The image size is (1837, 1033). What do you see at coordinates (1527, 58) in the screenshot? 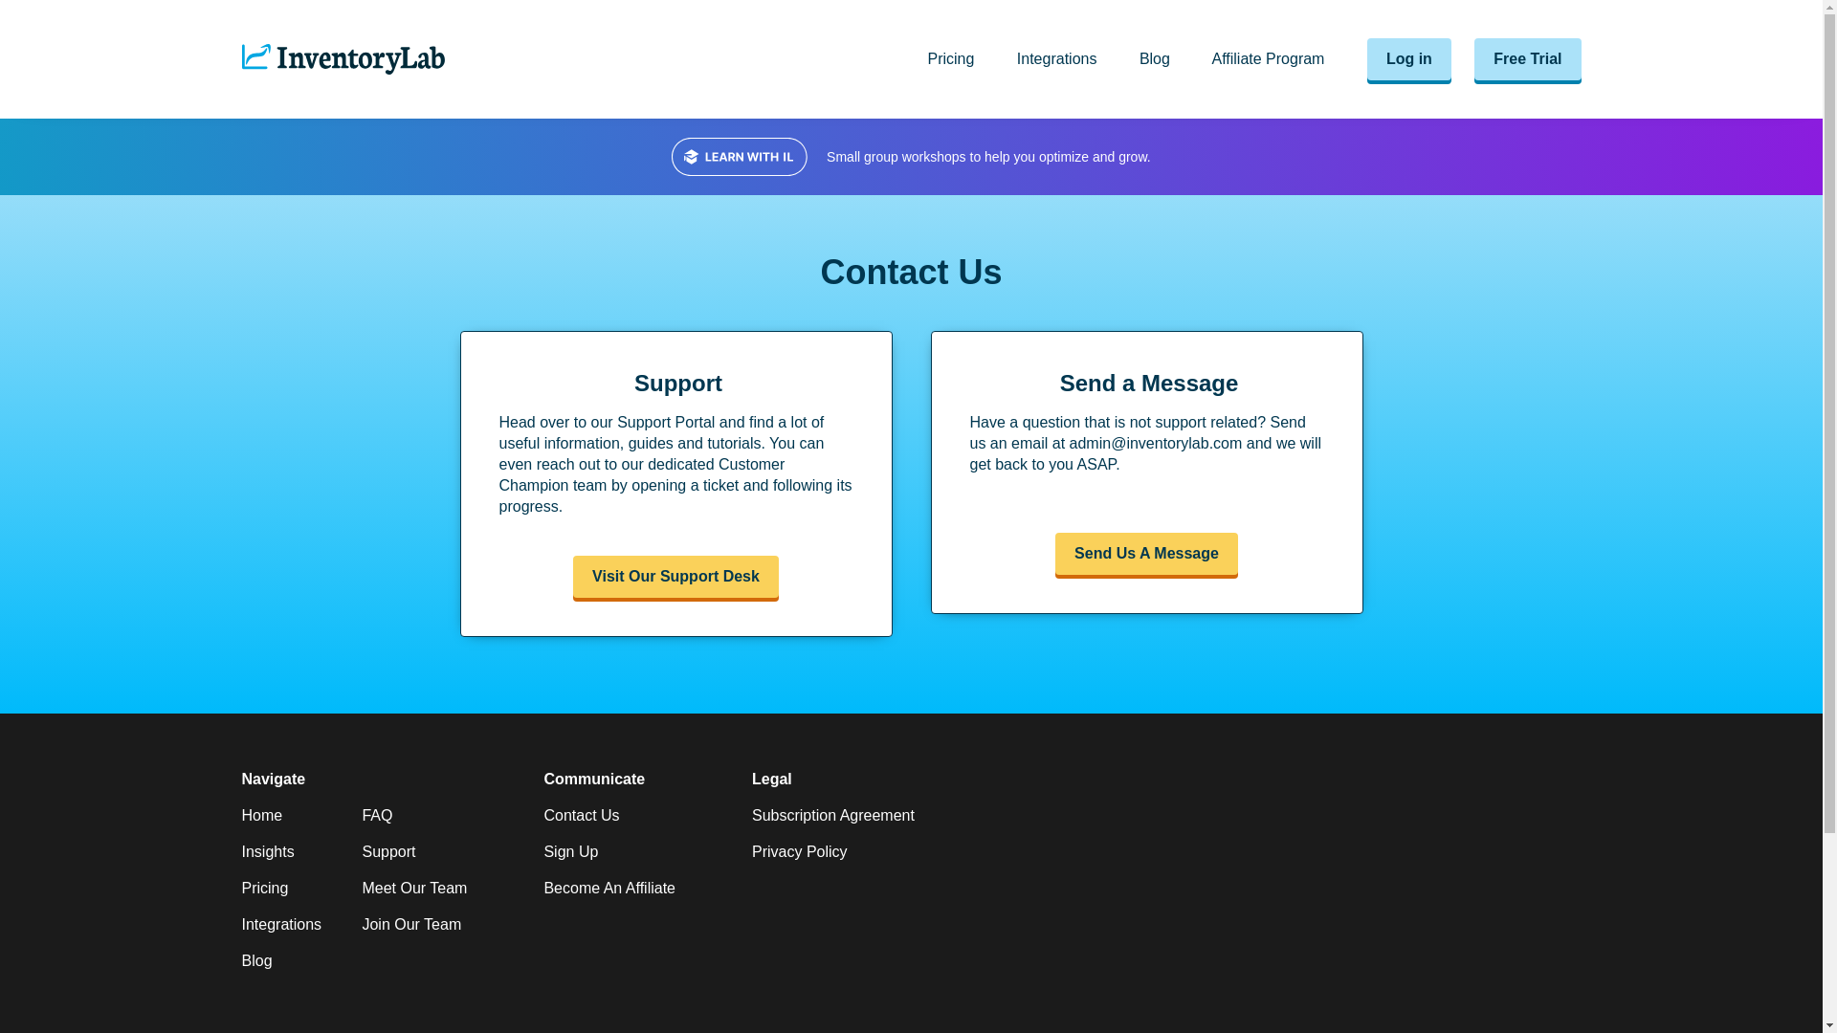
I see `Free Trial` at bounding box center [1527, 58].